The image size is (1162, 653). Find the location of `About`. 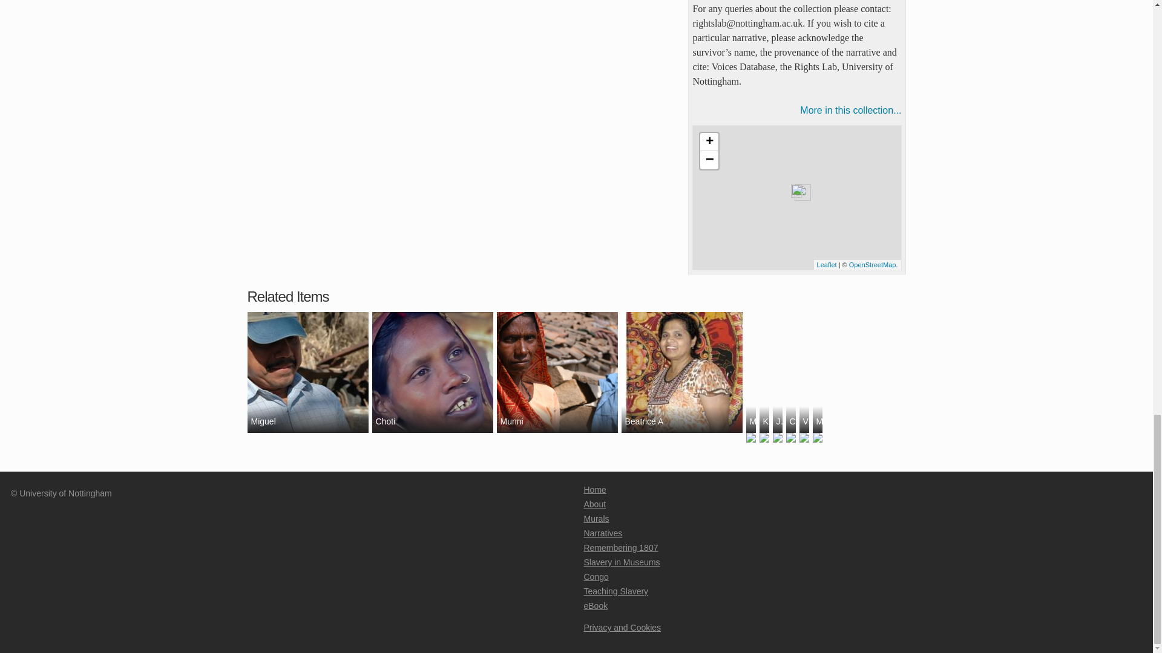

About is located at coordinates (594, 504).